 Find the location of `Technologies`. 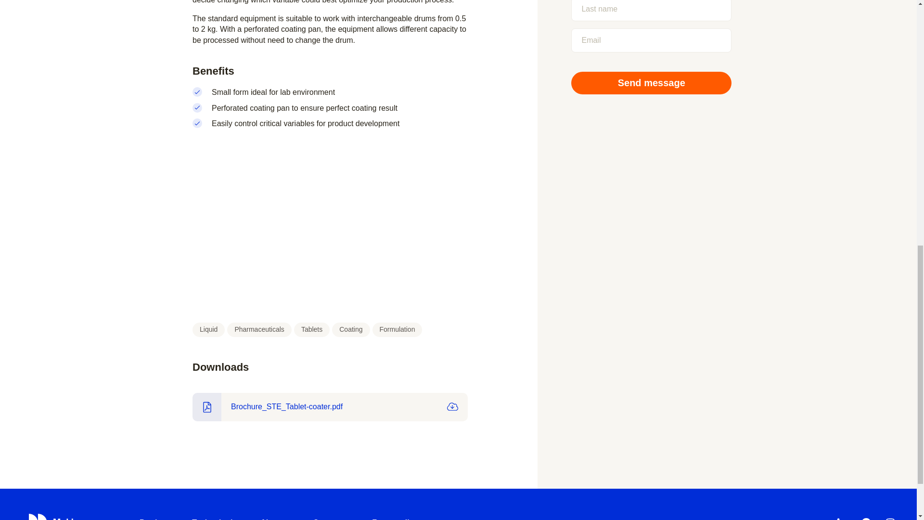

Technologies is located at coordinates (217, 516).